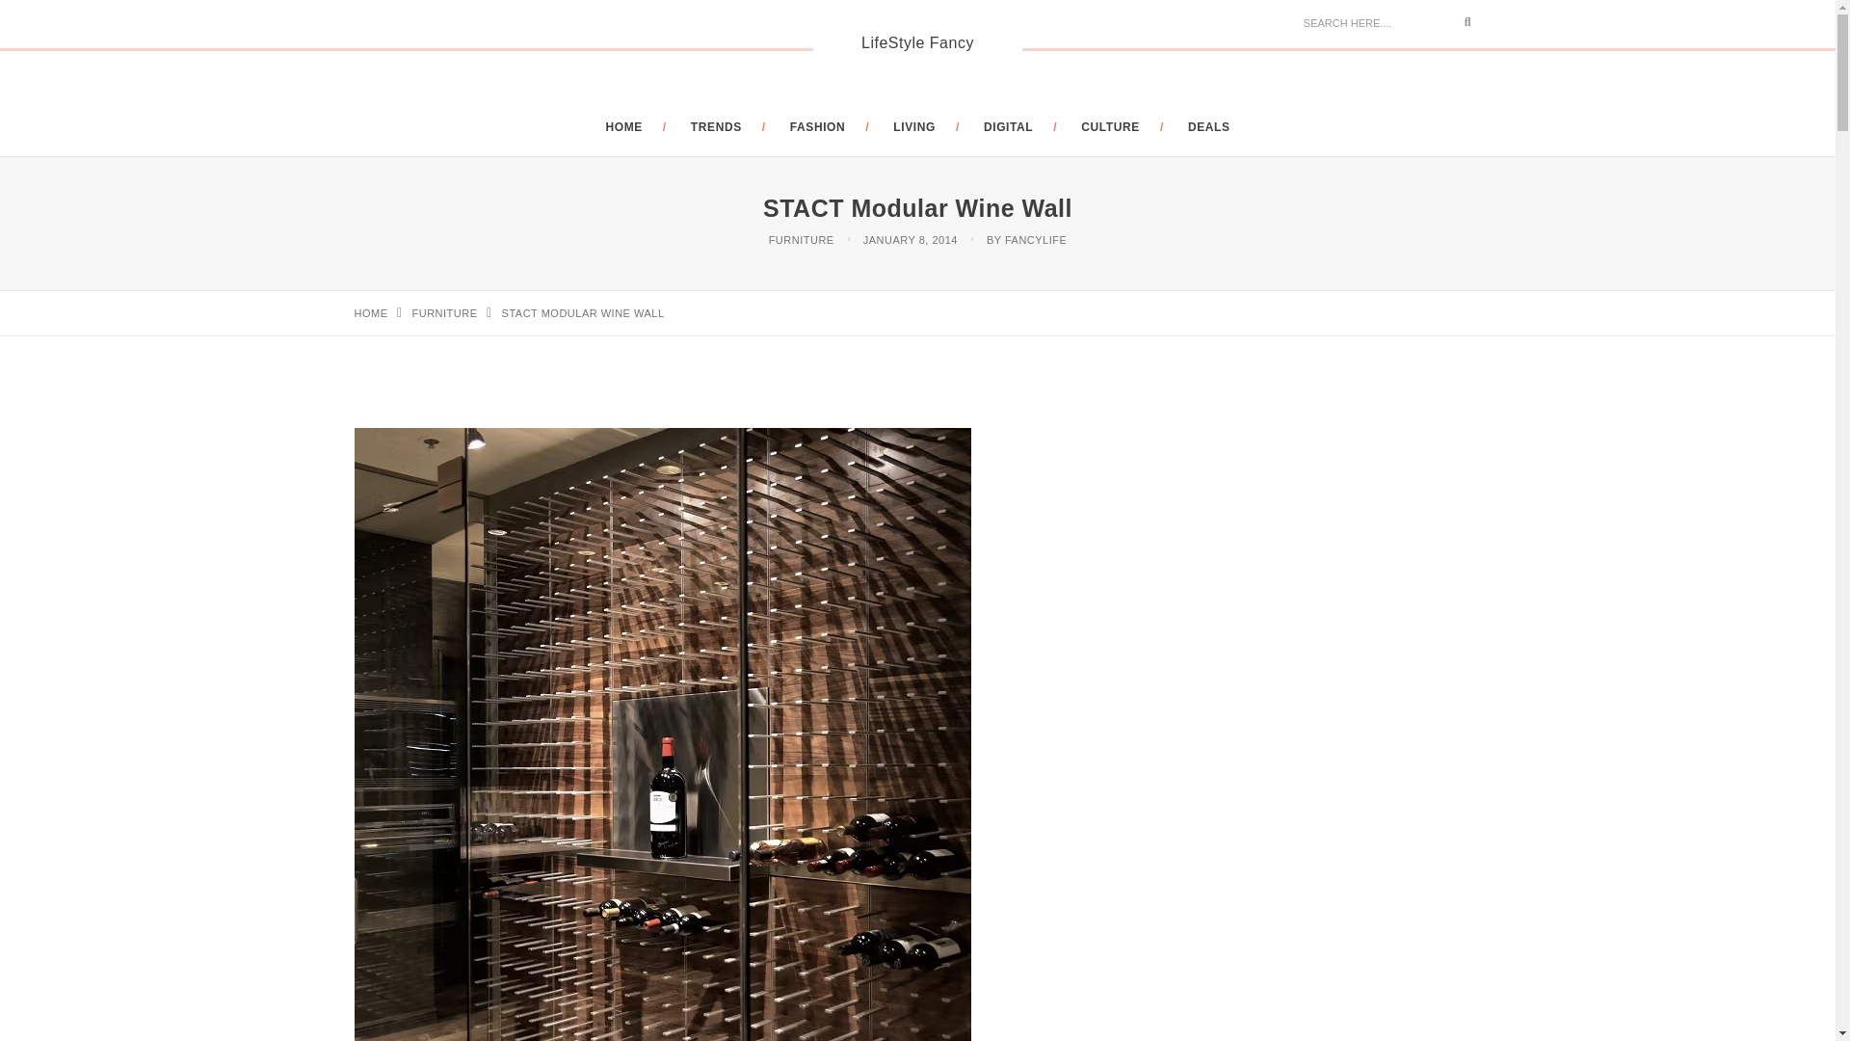 The image size is (1850, 1041). I want to click on CULTURE, so click(1110, 127).